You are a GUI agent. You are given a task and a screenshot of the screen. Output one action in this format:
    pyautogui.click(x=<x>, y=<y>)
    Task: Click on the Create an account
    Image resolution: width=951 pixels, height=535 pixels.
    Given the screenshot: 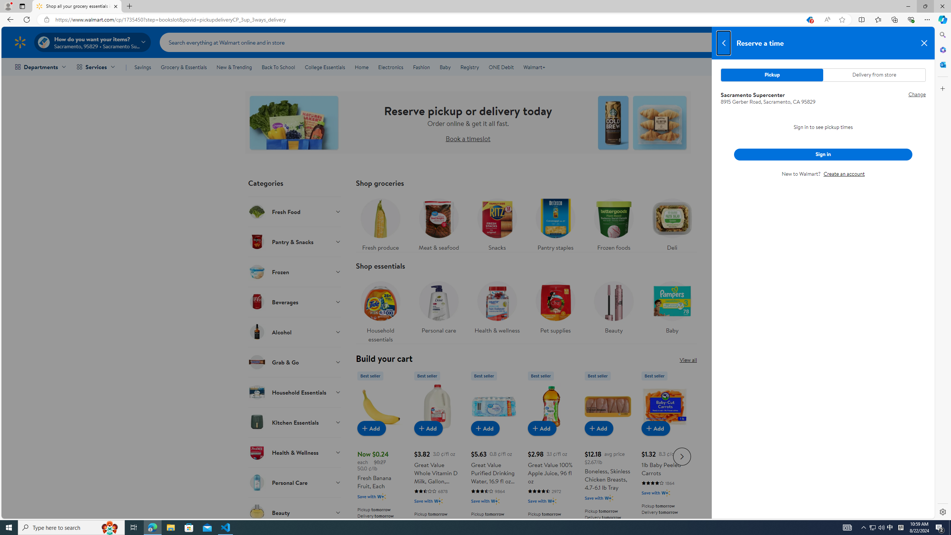 What is the action you would take?
    pyautogui.click(x=844, y=174)
    